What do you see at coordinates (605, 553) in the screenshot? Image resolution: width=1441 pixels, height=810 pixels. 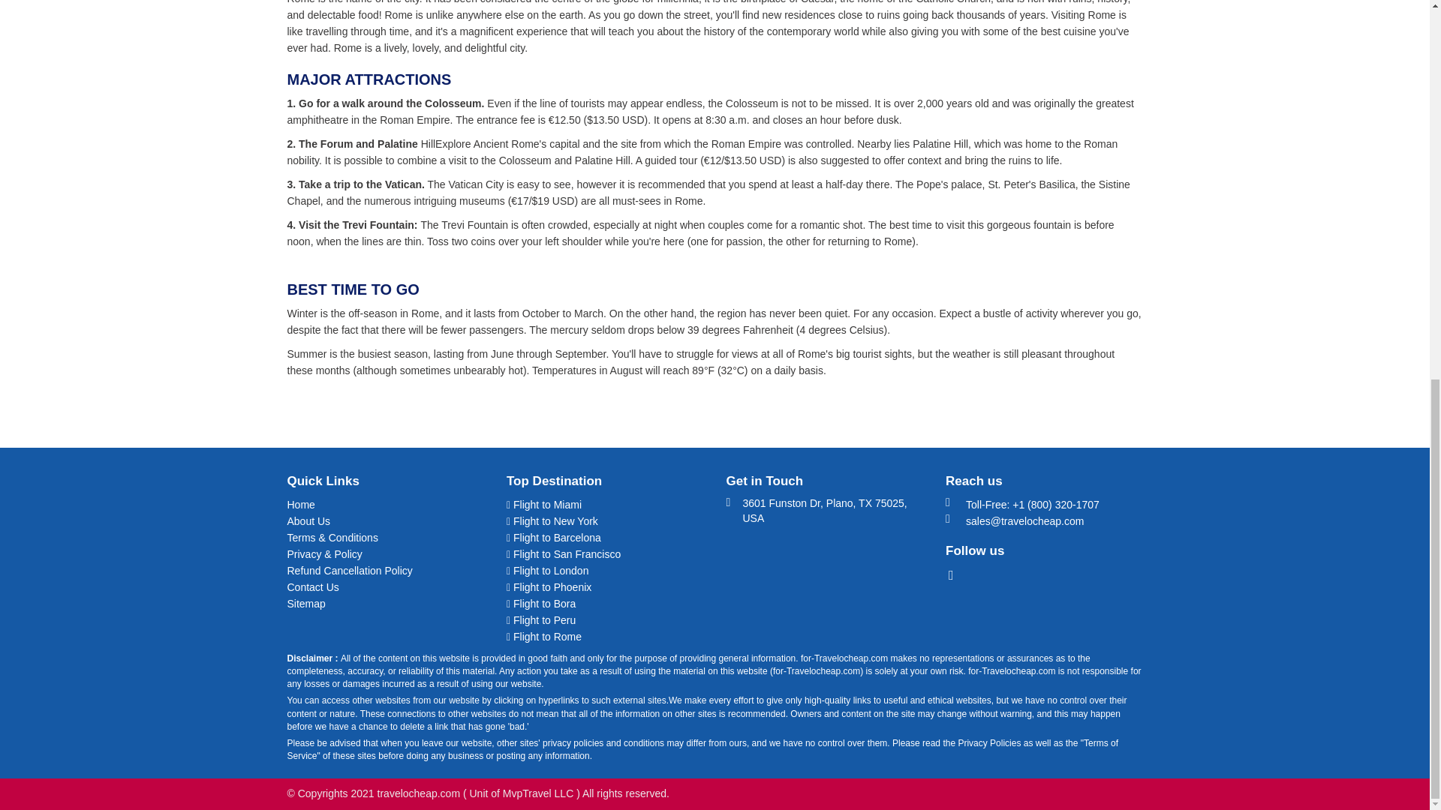 I see `Flight to San Francisco` at bounding box center [605, 553].